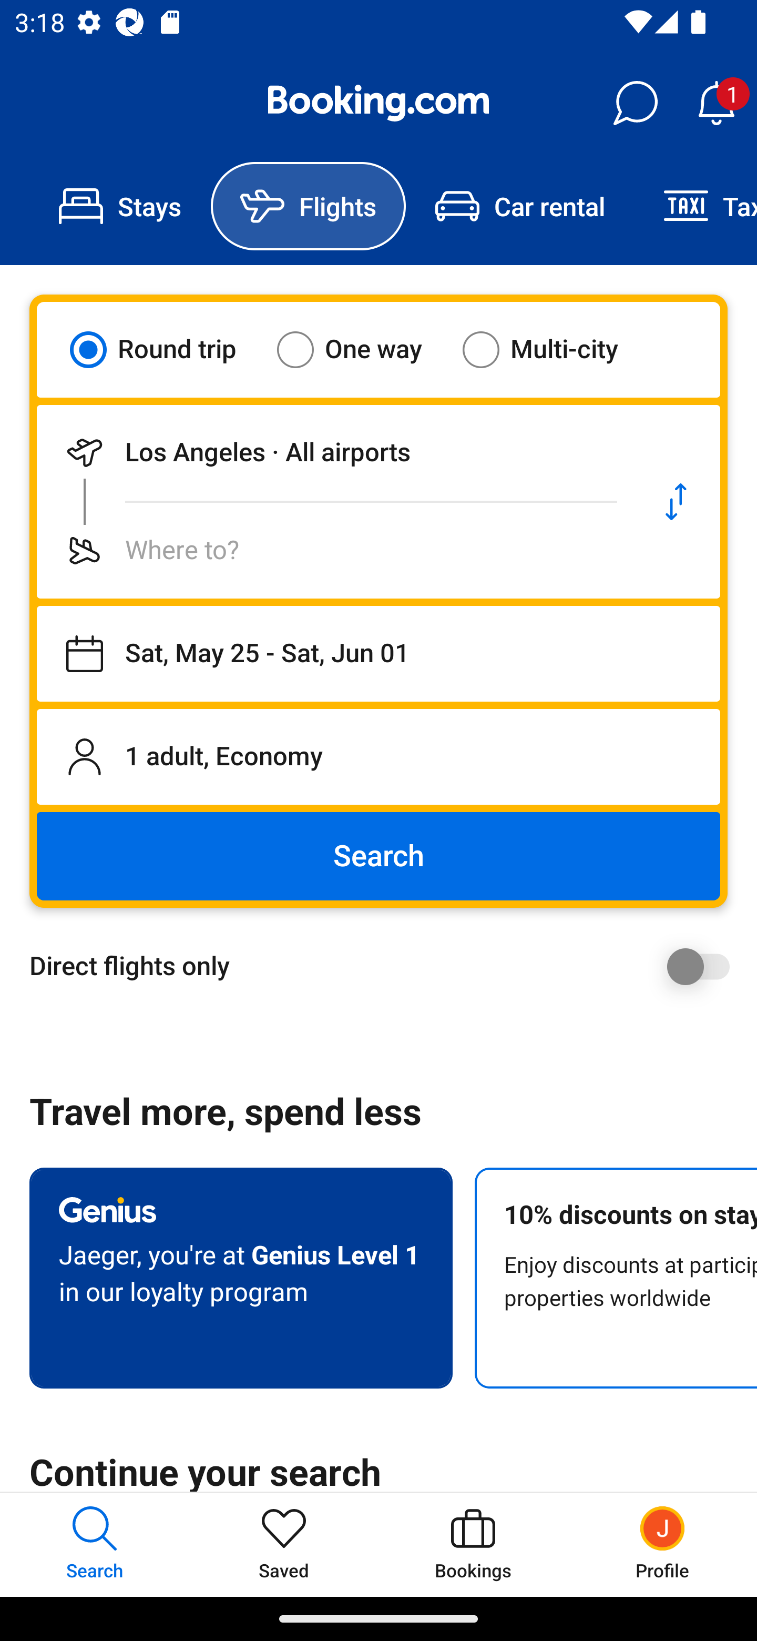 The height and width of the screenshot is (1641, 757). What do you see at coordinates (284, 1544) in the screenshot?
I see `Saved` at bounding box center [284, 1544].